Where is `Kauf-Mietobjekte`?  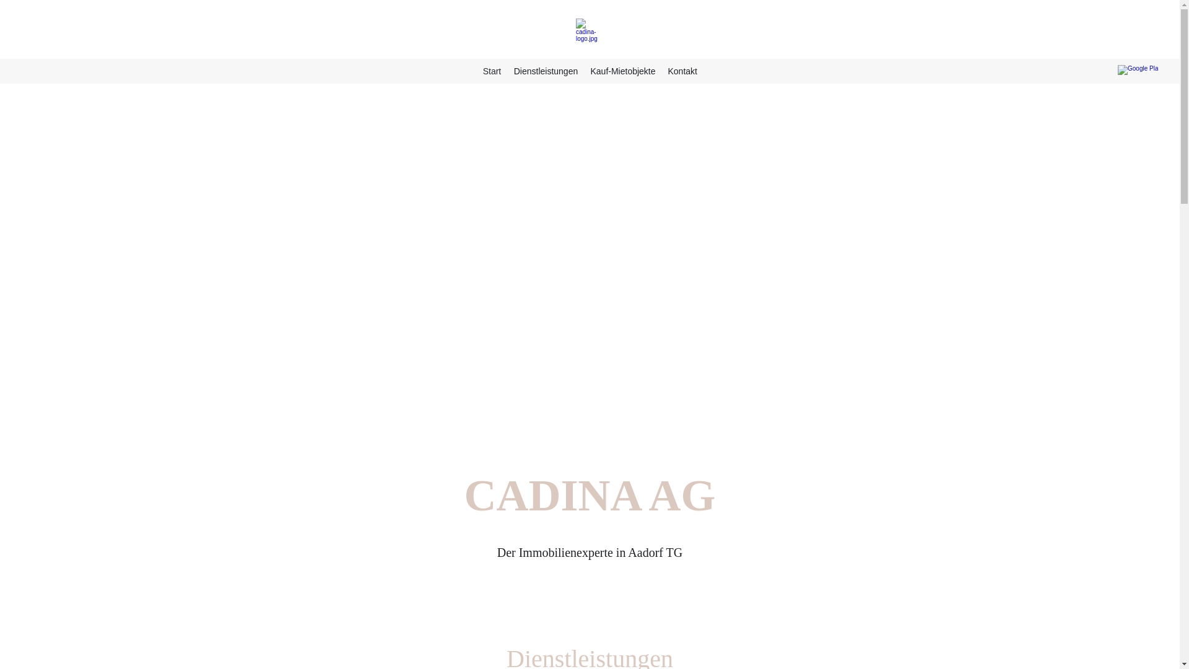 Kauf-Mietobjekte is located at coordinates (623, 71).